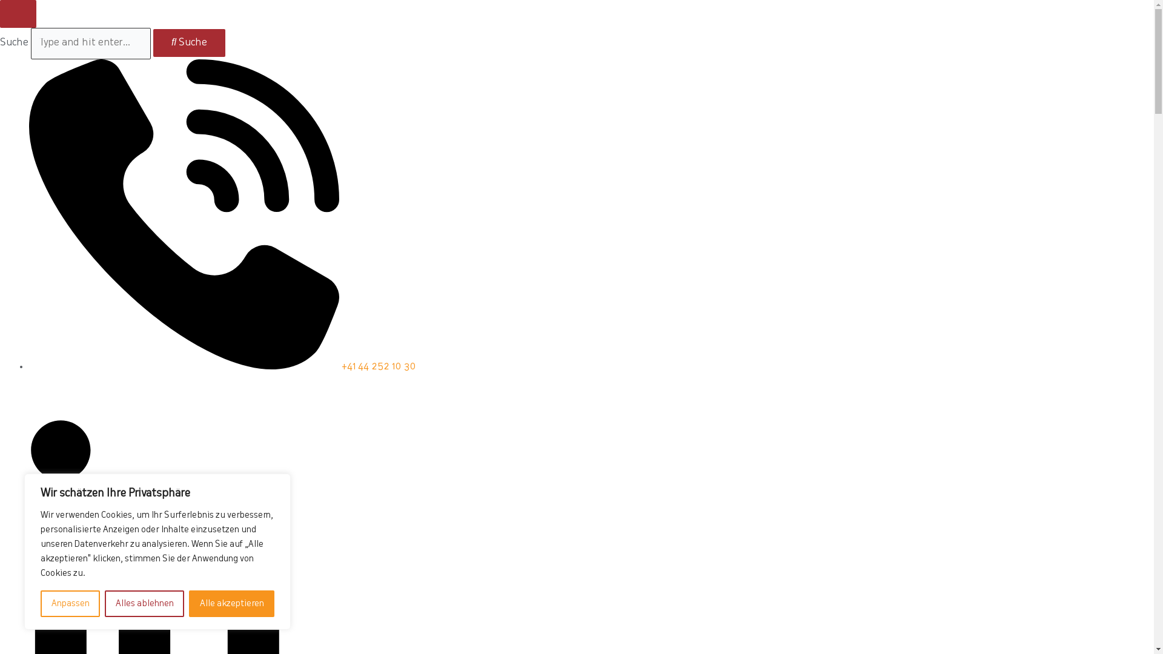 The width and height of the screenshot is (1163, 654). Describe the element at coordinates (222, 367) in the screenshot. I see `+41 44 252 10 30` at that location.